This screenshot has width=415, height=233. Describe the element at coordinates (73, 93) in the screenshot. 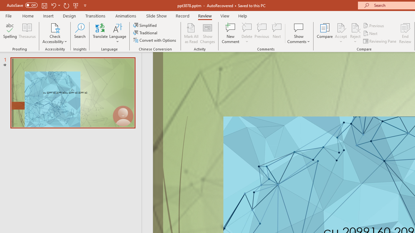

I see `Slide` at that location.